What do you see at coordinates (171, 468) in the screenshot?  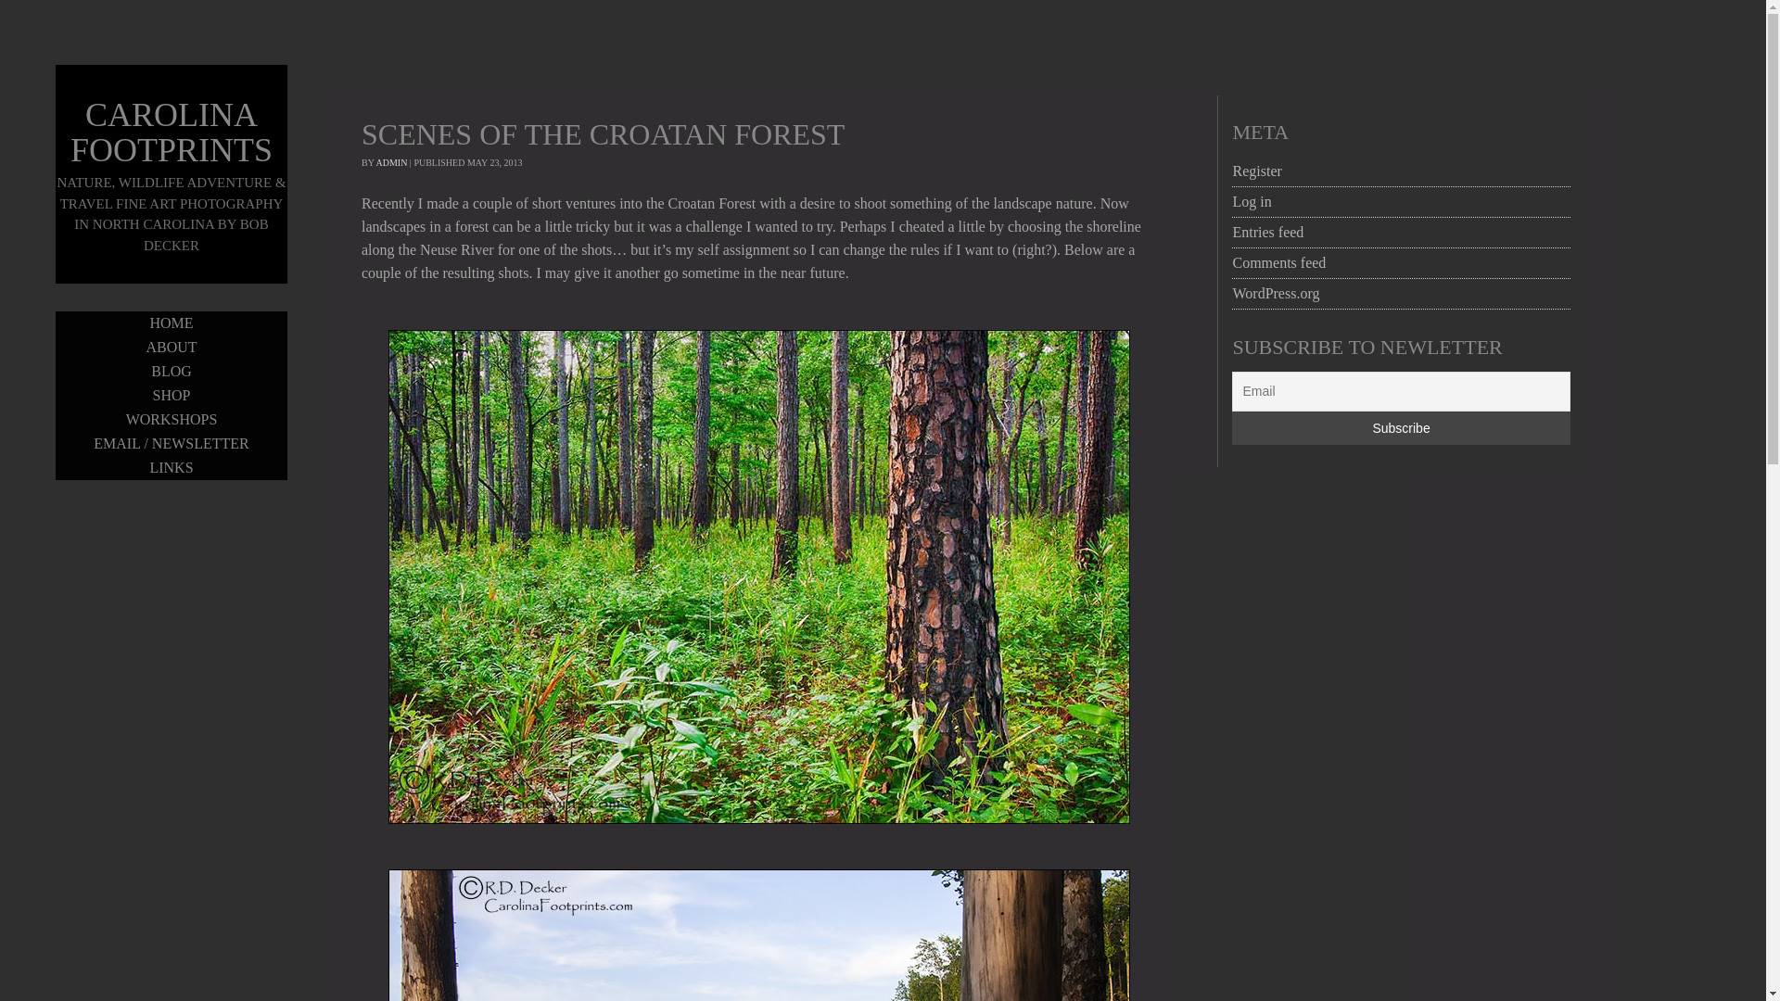 I see `LINKS` at bounding box center [171, 468].